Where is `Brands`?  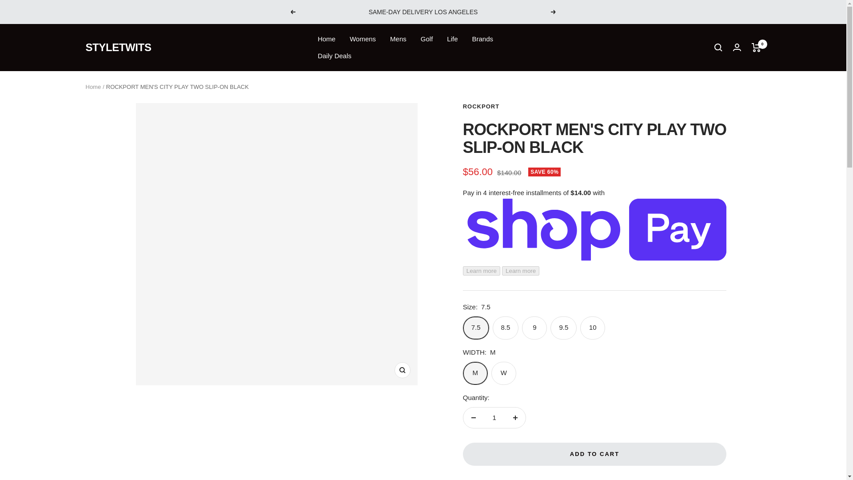 Brands is located at coordinates (482, 39).